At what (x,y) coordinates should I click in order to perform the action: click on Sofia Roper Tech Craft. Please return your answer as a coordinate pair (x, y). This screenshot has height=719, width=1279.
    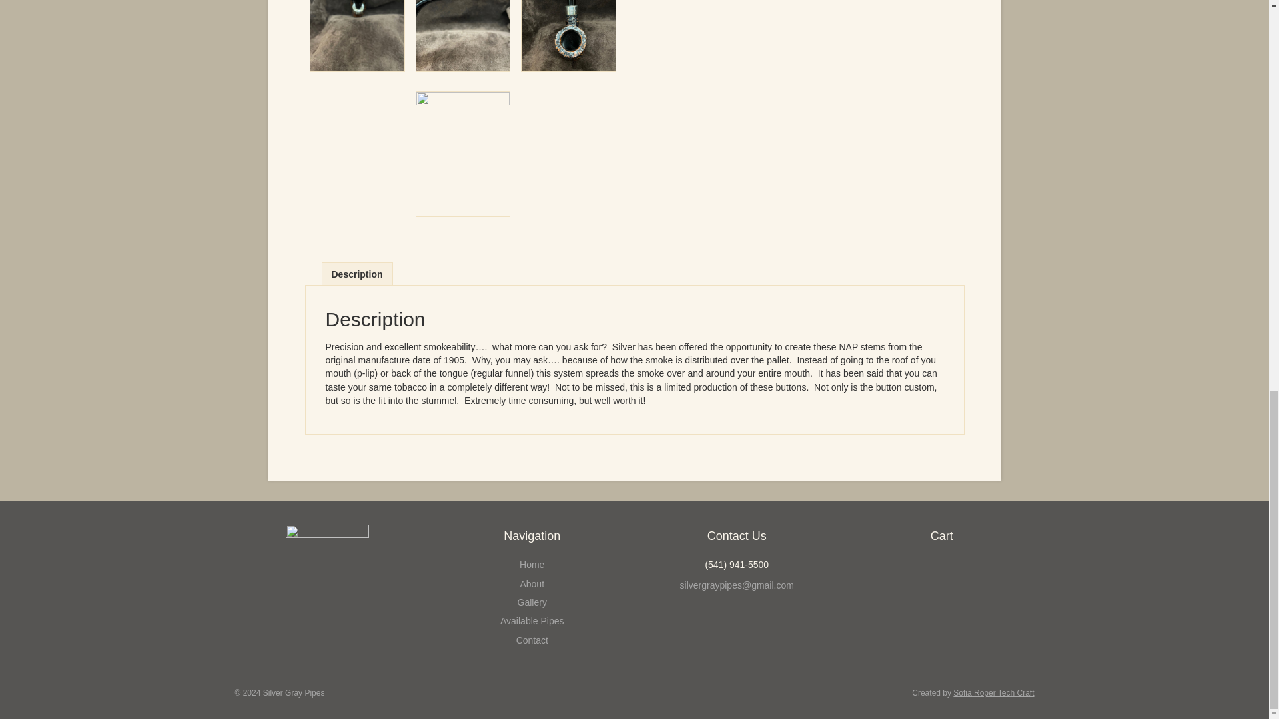
    Looking at the image, I should click on (993, 692).